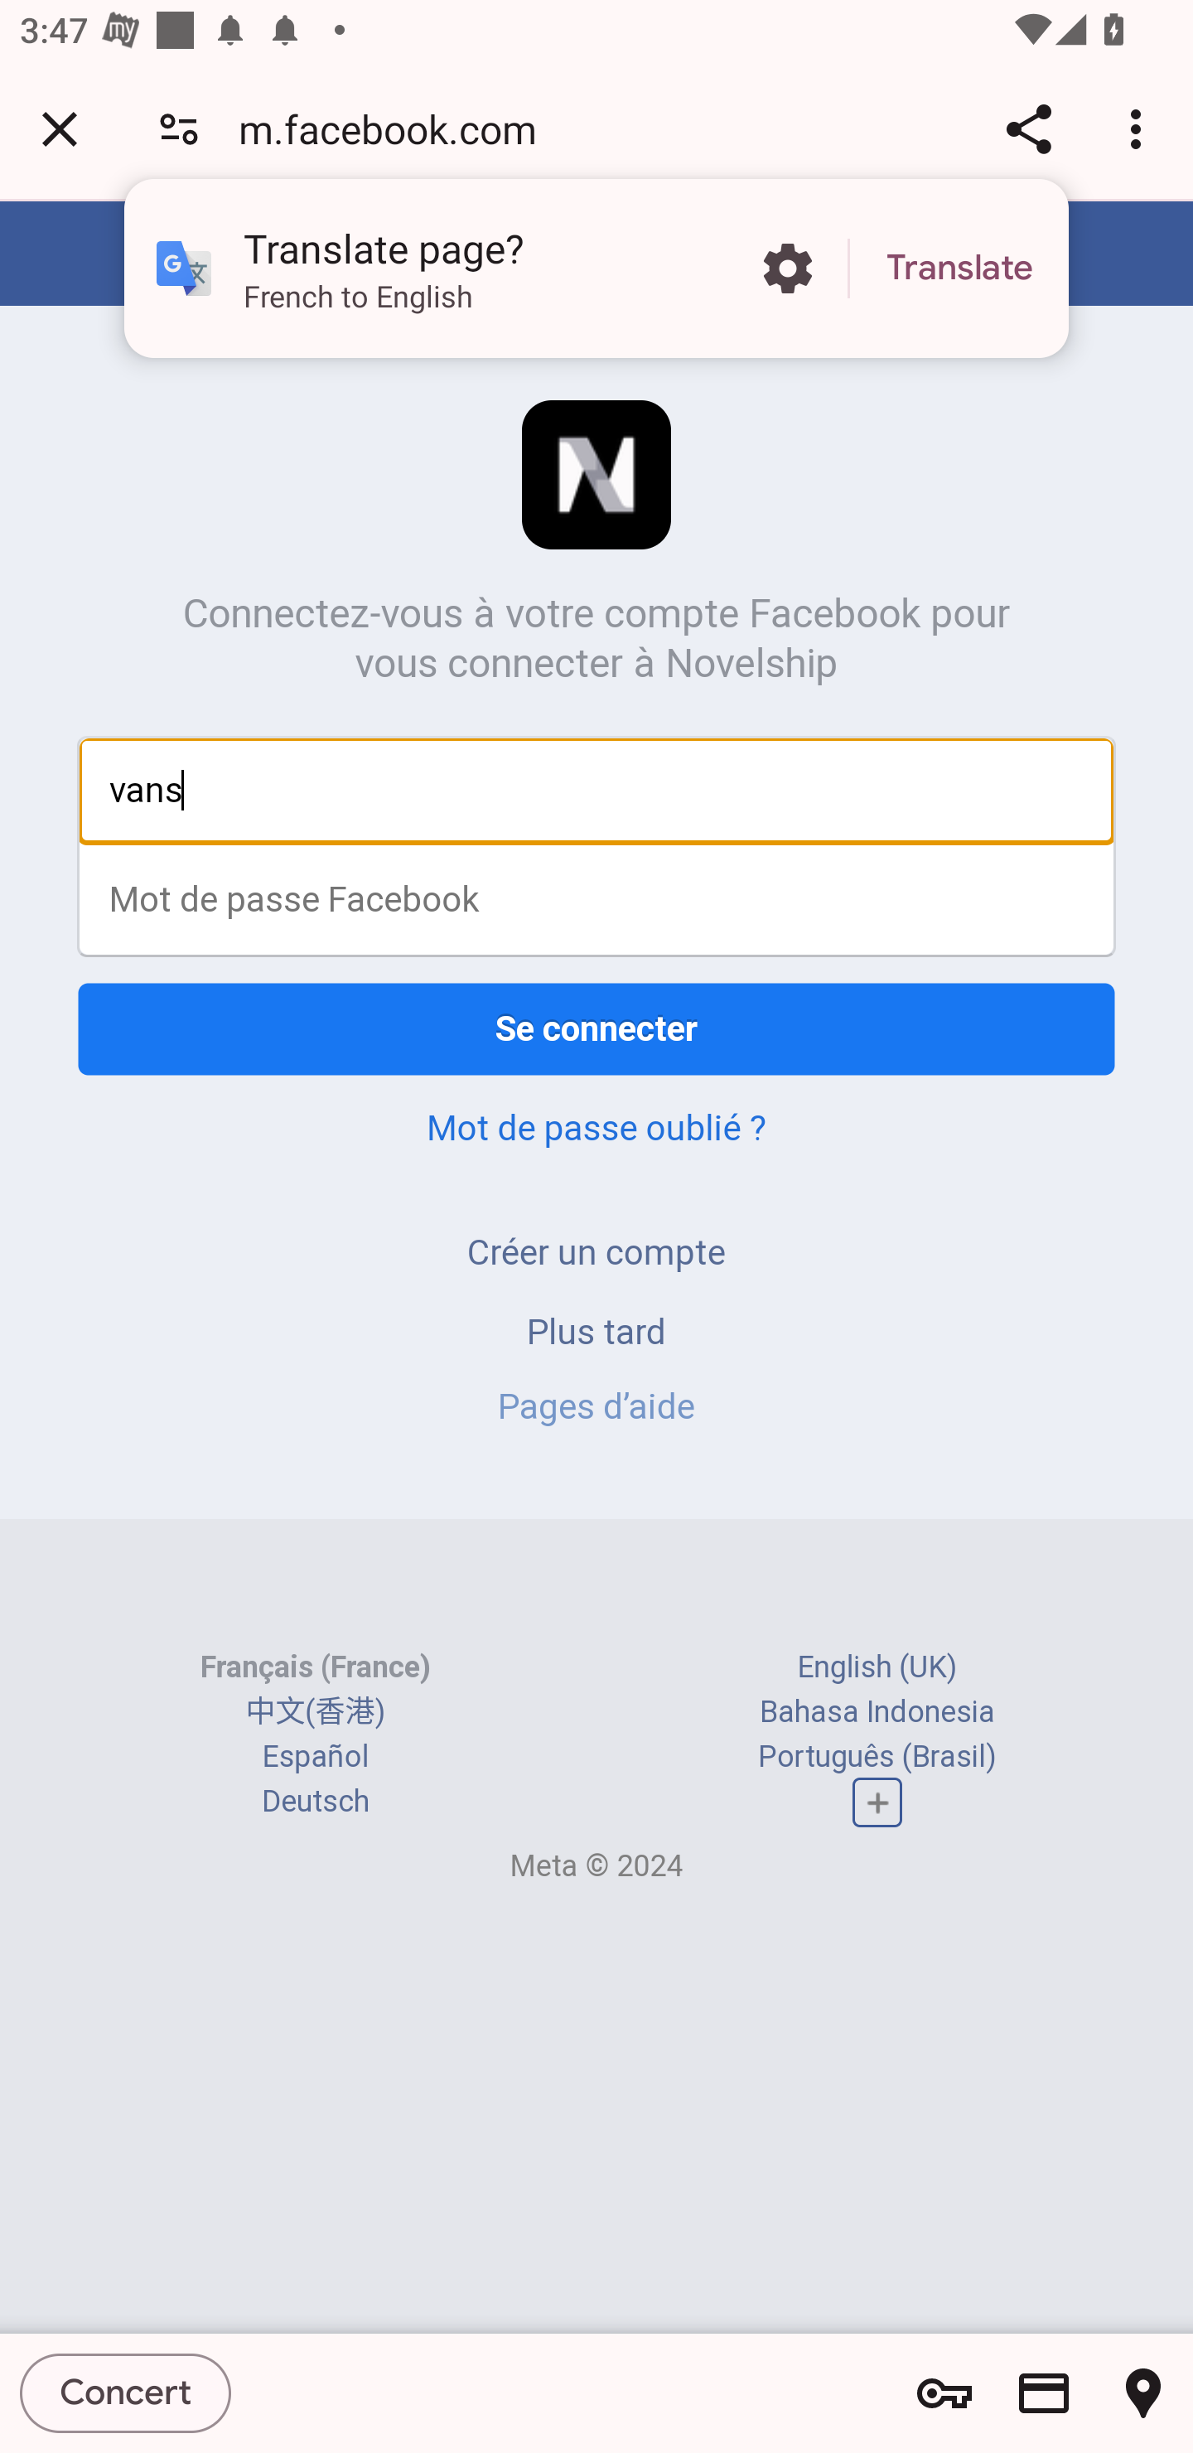 This screenshot has width=1193, height=2453. What do you see at coordinates (398, 128) in the screenshot?
I see `m.facebook.com` at bounding box center [398, 128].